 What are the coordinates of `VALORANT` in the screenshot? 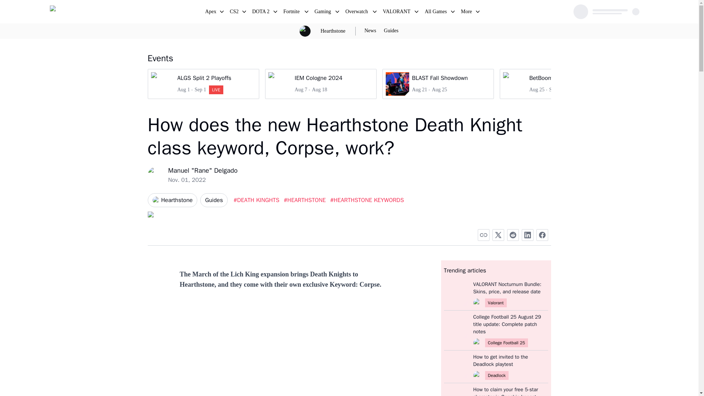 It's located at (397, 12).